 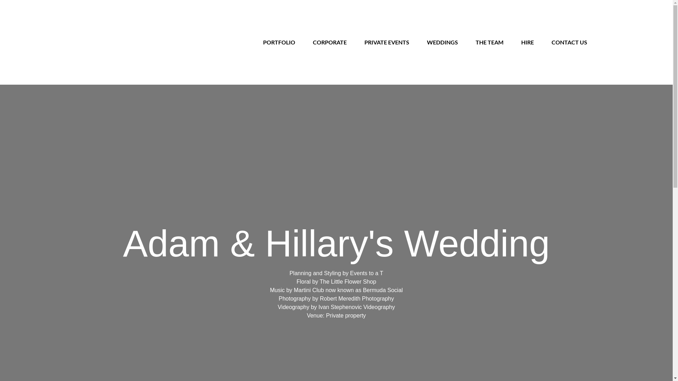 I want to click on THE TEAM, so click(x=489, y=42).